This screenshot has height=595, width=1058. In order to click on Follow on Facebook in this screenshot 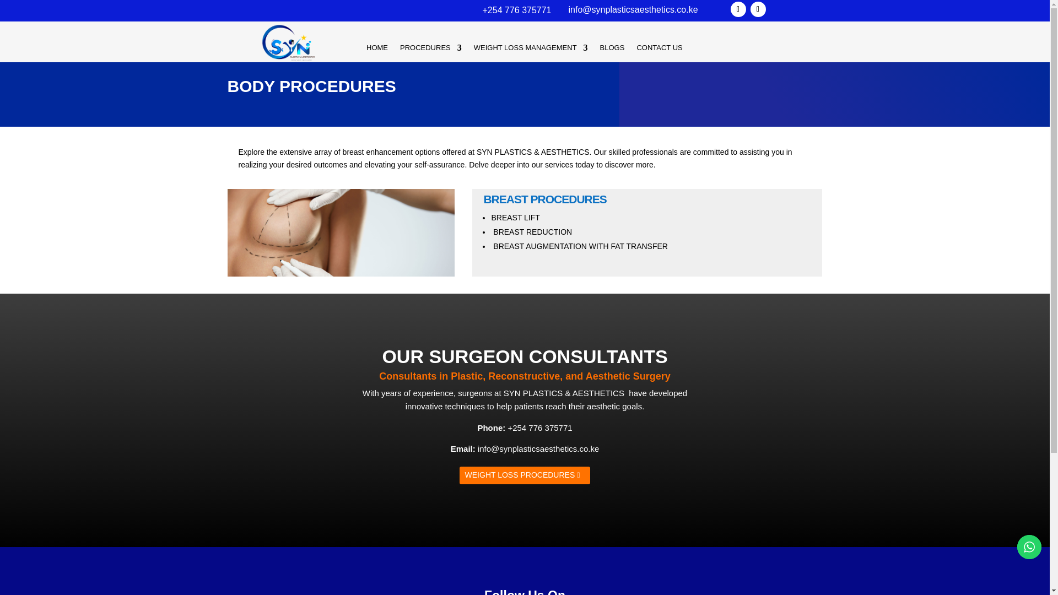, I will do `click(738, 9)`.